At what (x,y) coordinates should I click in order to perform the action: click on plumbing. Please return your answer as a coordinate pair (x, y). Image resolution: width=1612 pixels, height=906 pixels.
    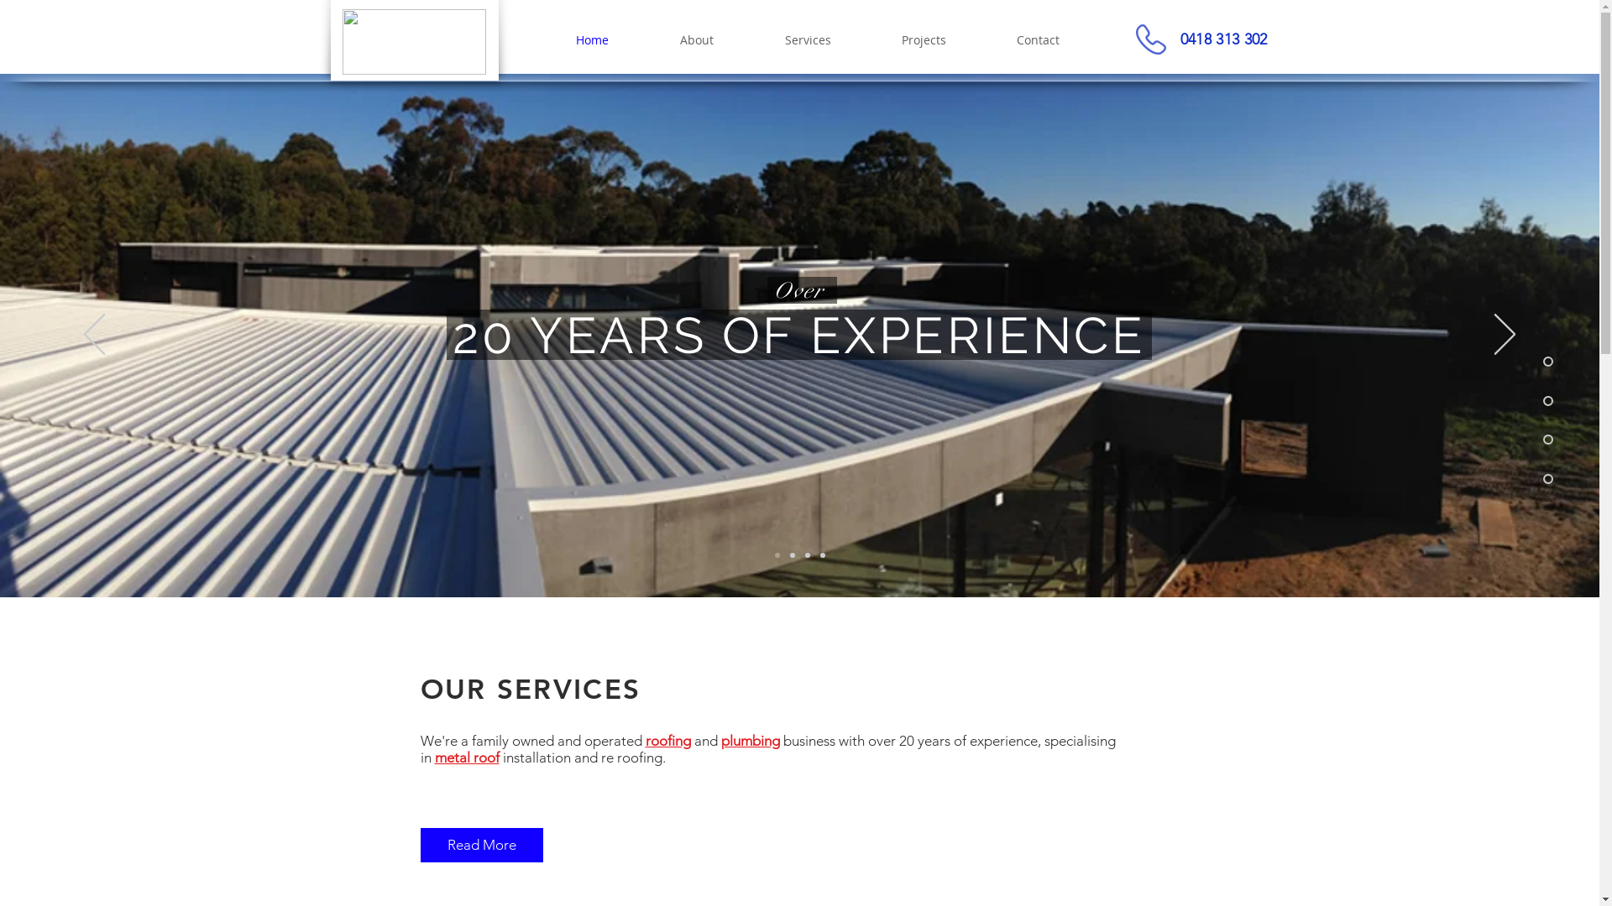
    Looking at the image, I should click on (750, 741).